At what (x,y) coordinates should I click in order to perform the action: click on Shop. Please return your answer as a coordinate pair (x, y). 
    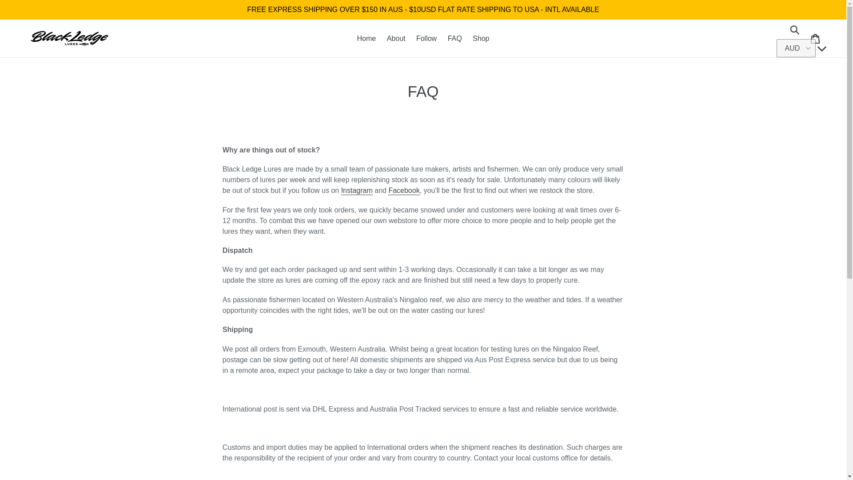
    Looking at the image, I should click on (481, 38).